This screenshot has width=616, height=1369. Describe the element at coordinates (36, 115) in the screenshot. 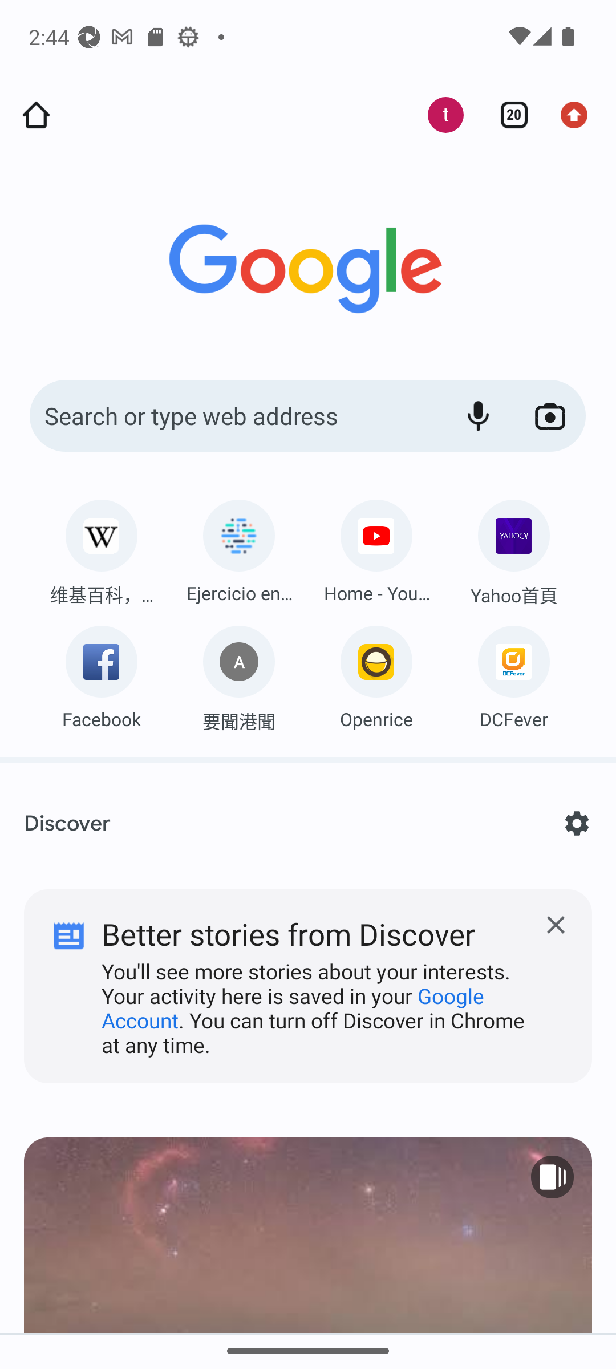

I see `Home` at that location.